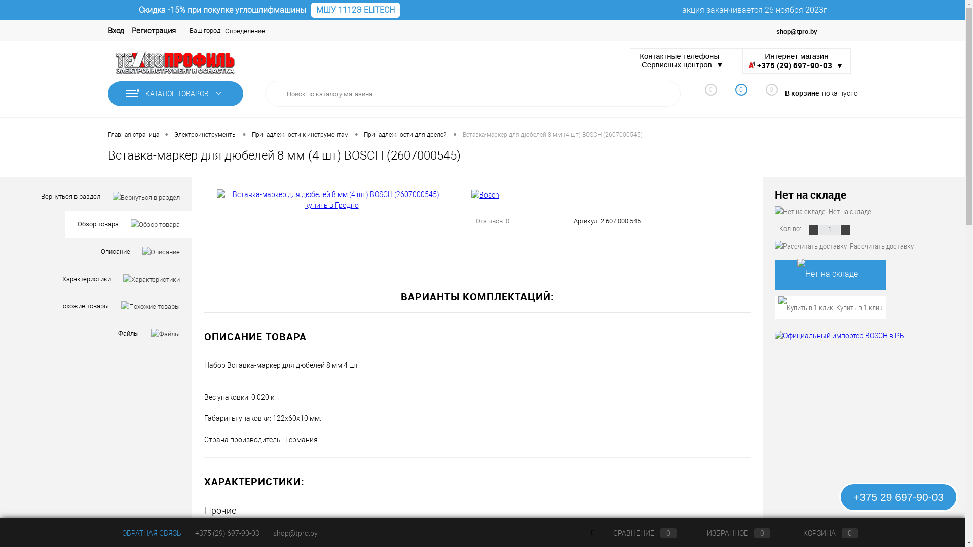  I want to click on +375 (29) 697-90-03, so click(227, 533).